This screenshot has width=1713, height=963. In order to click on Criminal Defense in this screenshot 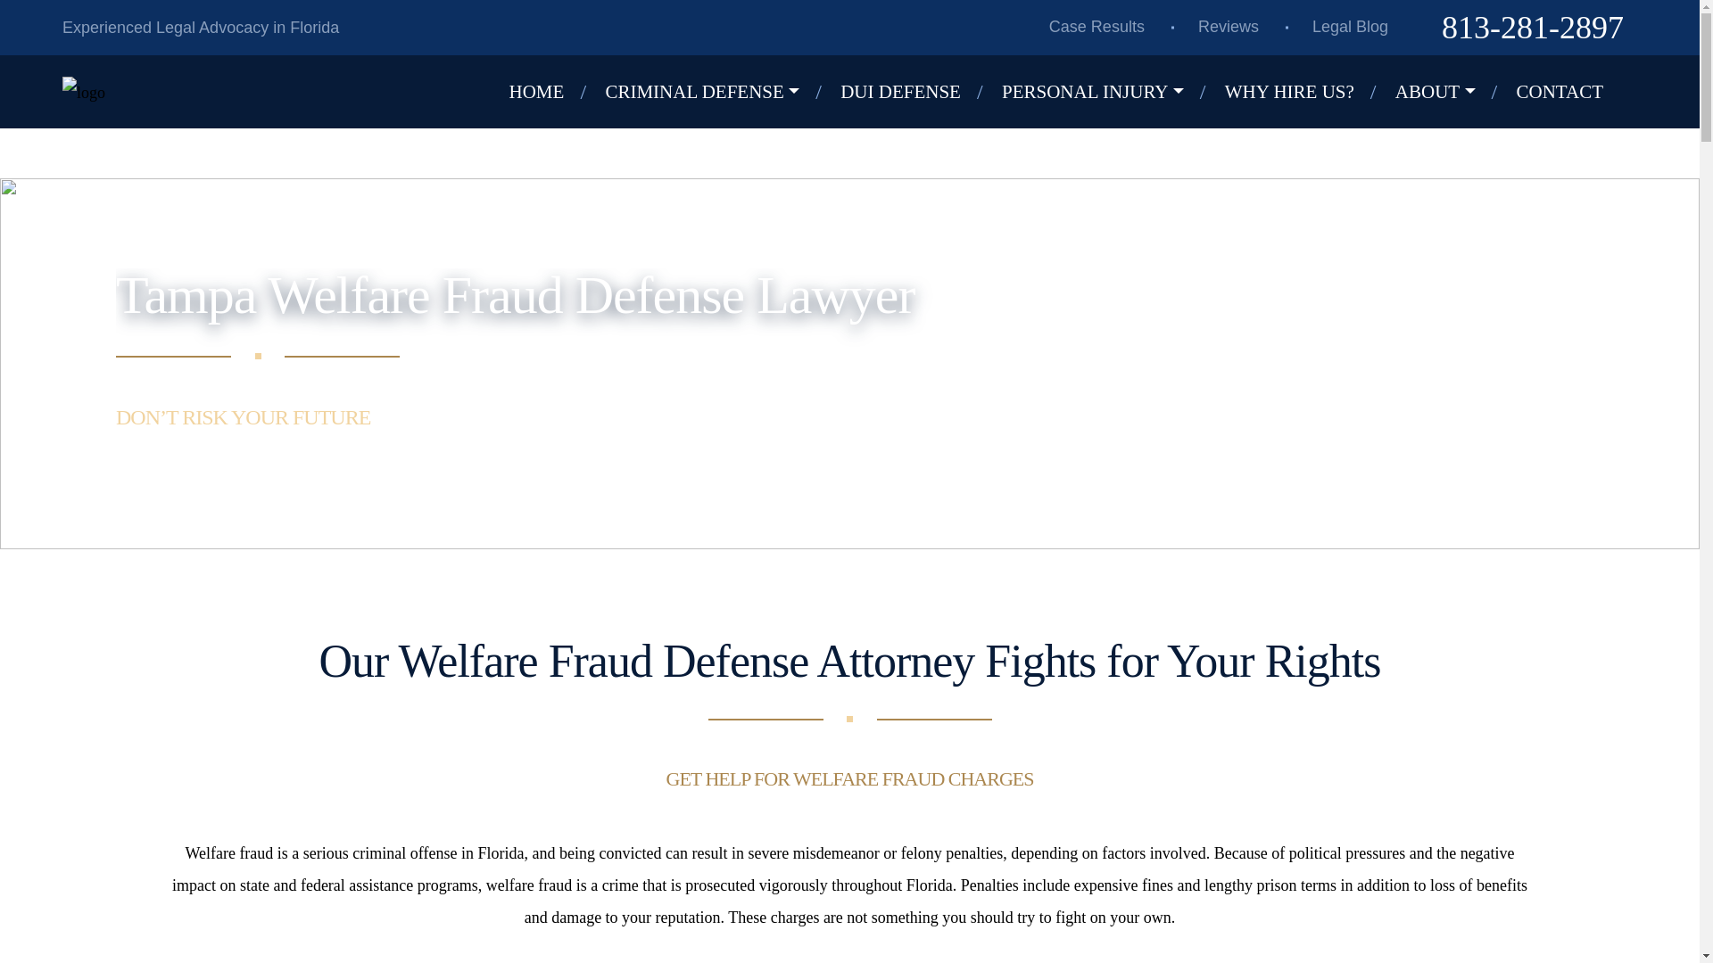, I will do `click(715, 92)`.